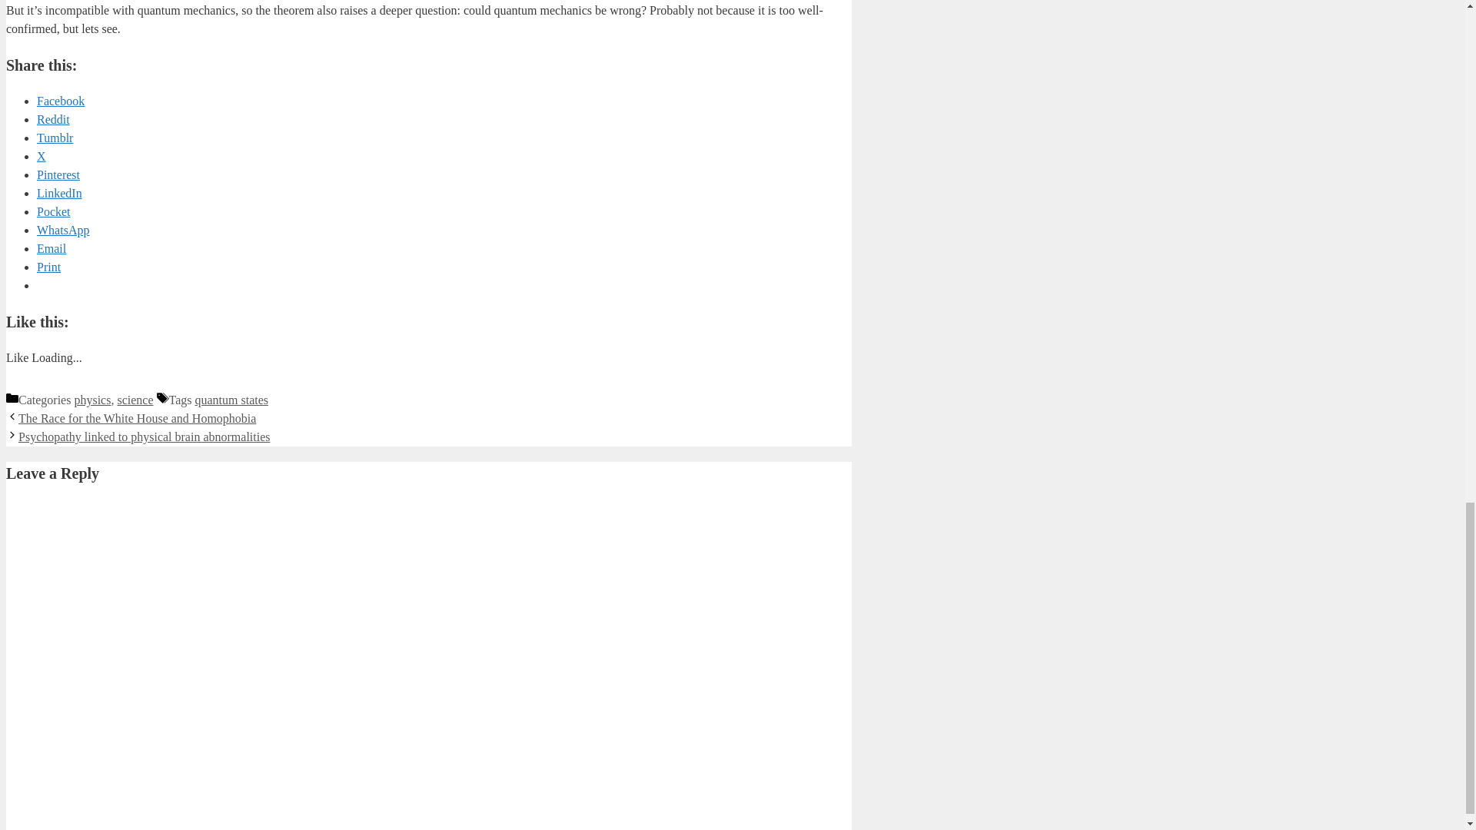 The height and width of the screenshot is (830, 1476). I want to click on Click to share on Facebook, so click(60, 101).